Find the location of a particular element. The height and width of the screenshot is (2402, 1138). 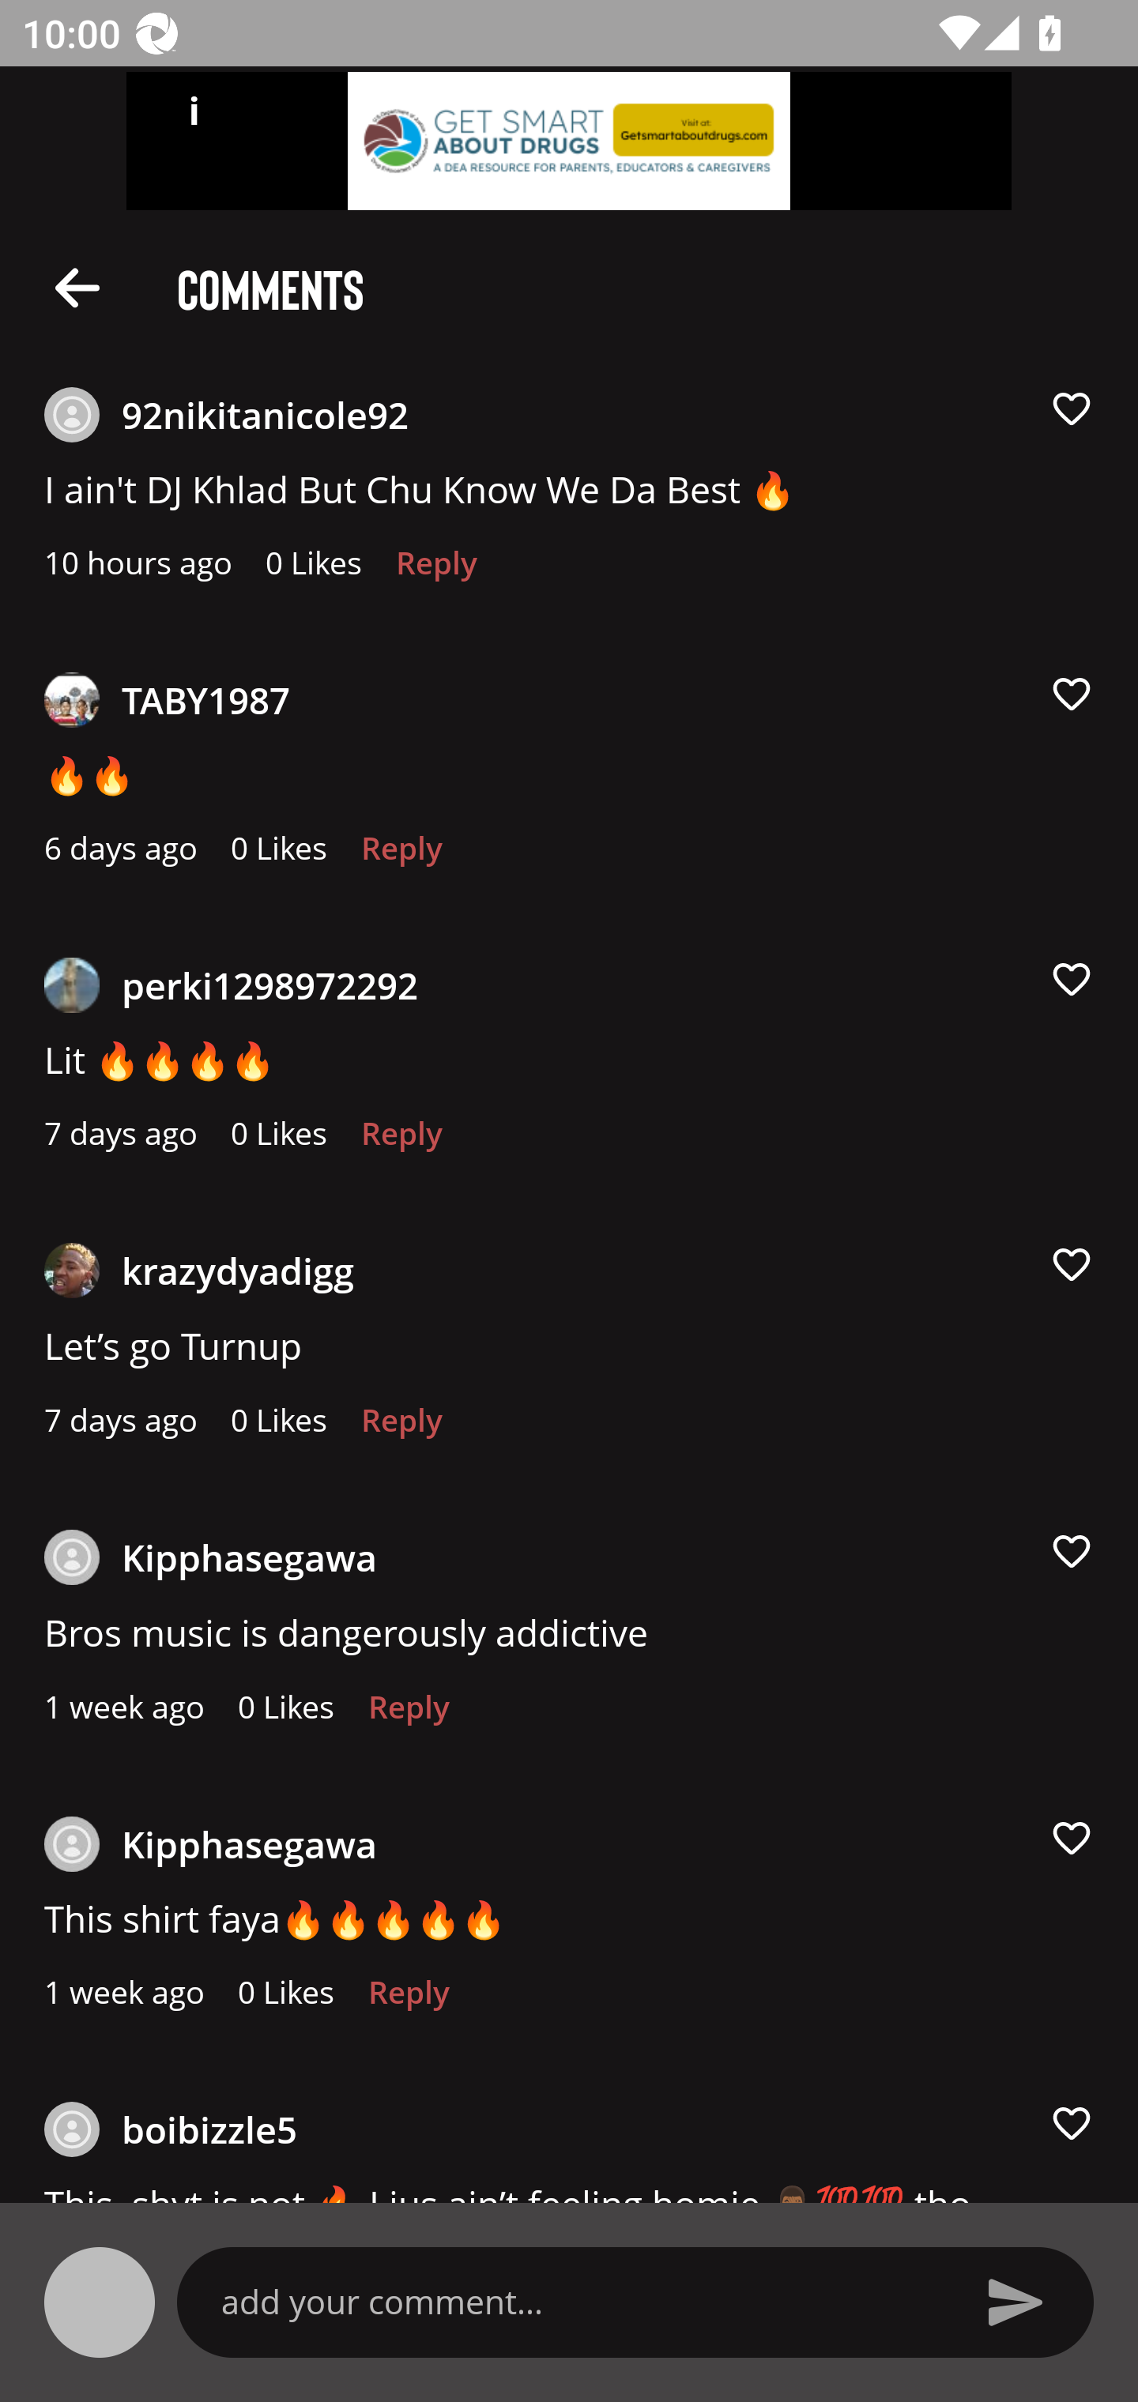

Description is located at coordinates (77, 286).